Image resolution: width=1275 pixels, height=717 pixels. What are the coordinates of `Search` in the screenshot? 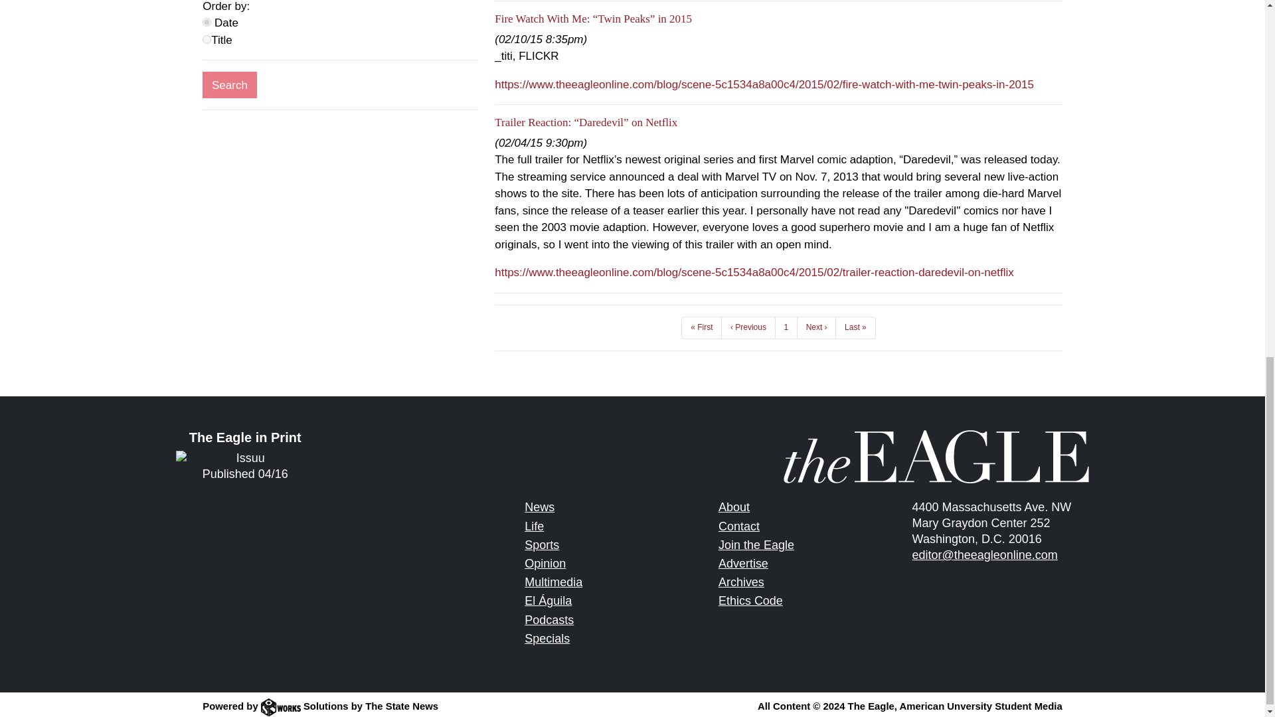 It's located at (229, 85).